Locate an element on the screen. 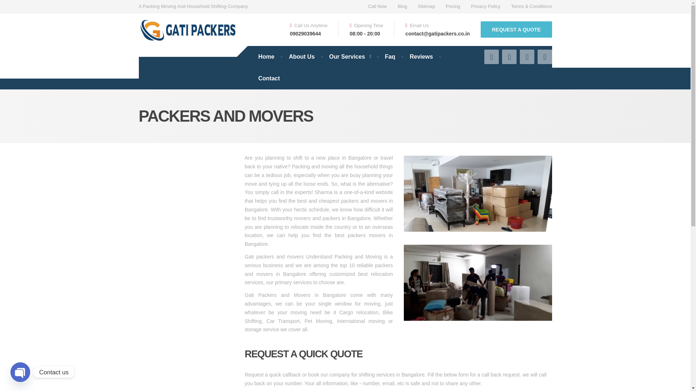  REQUEST A QUOTE is located at coordinates (516, 29).